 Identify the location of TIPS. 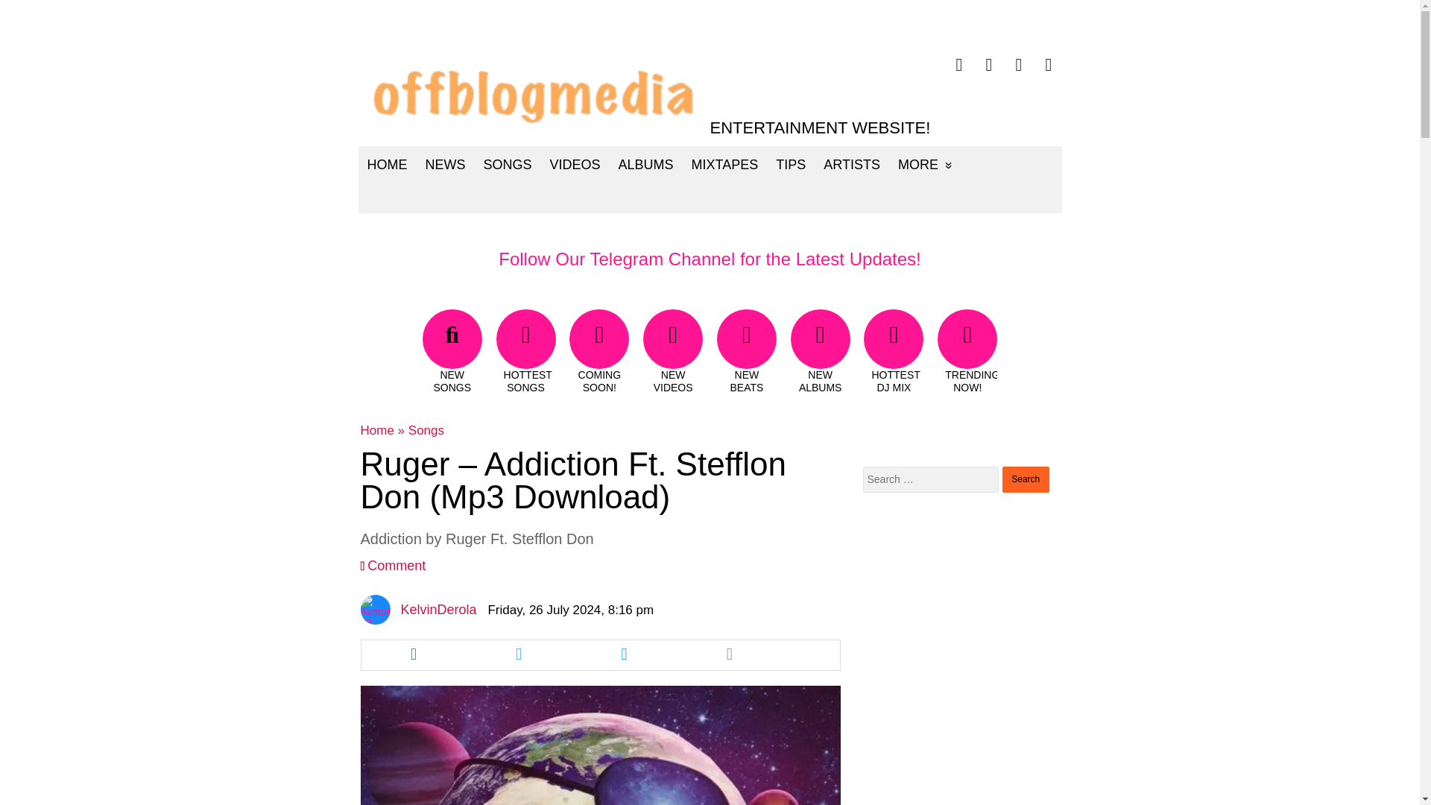
(790, 164).